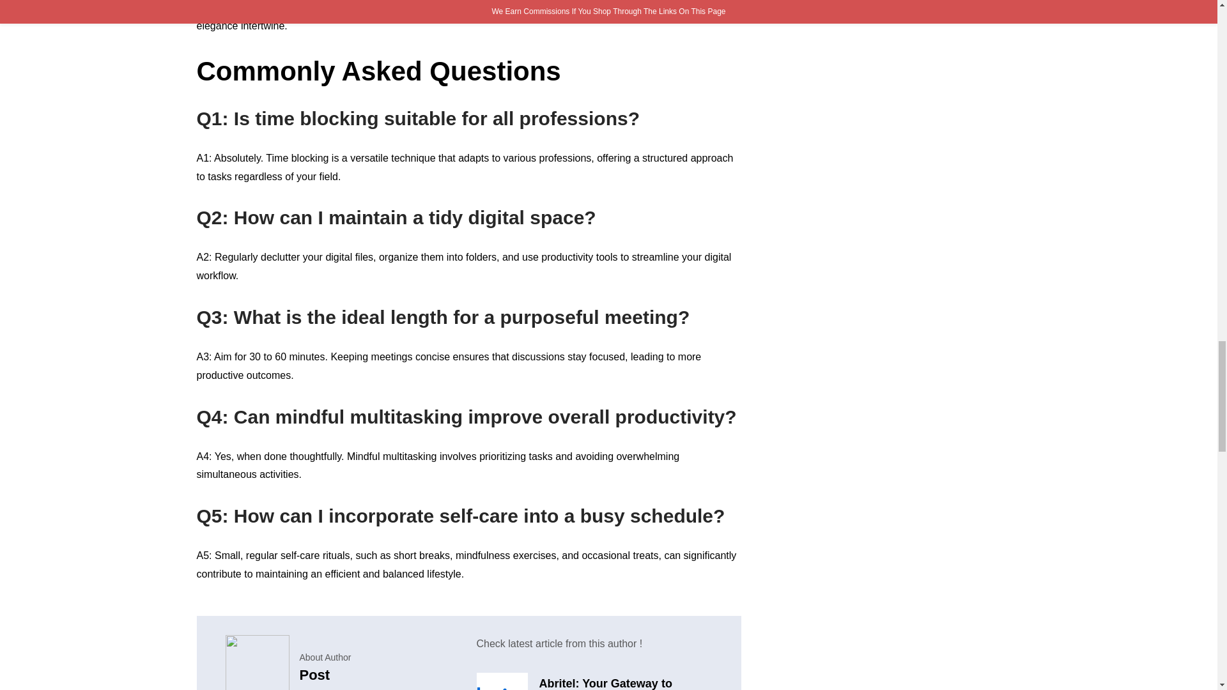 This screenshot has width=1227, height=690. I want to click on Abritel: Your Gateway to Dream Vacations in 2024, so click(625, 684).